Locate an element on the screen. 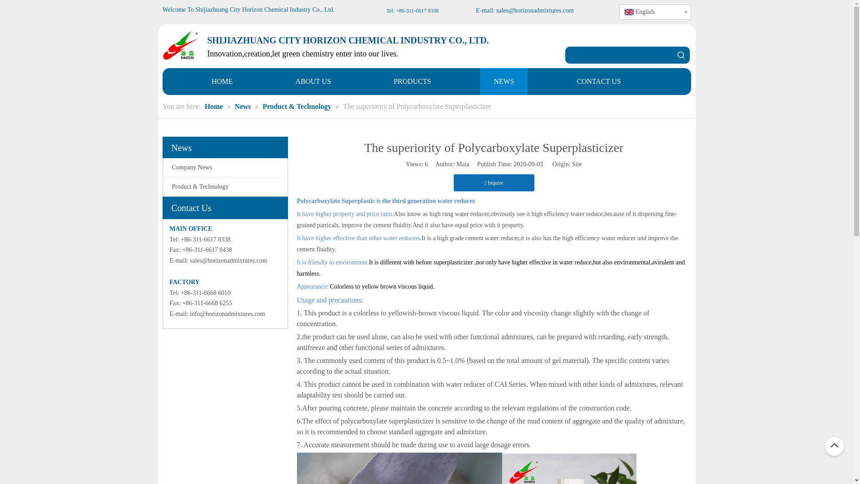 The width and height of the screenshot is (860, 484). ABOUT US is located at coordinates (313, 82).